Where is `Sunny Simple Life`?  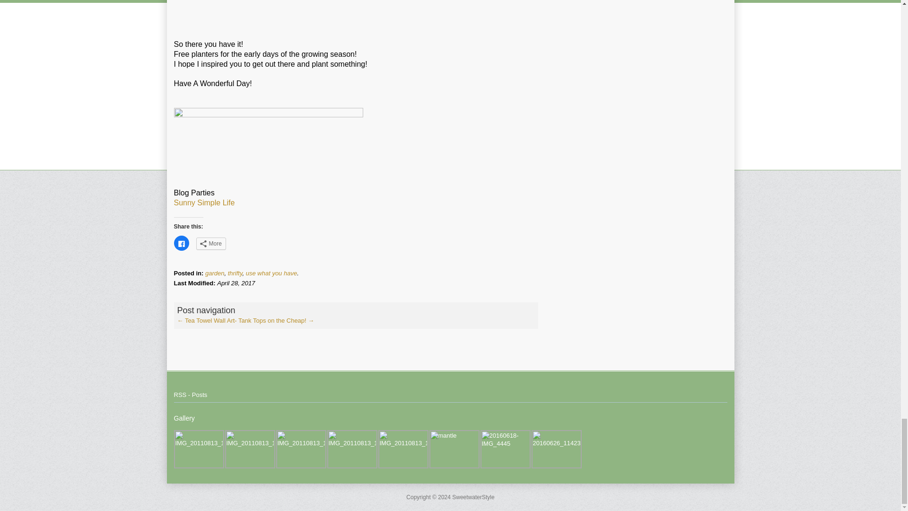 Sunny Simple Life is located at coordinates (204, 203).